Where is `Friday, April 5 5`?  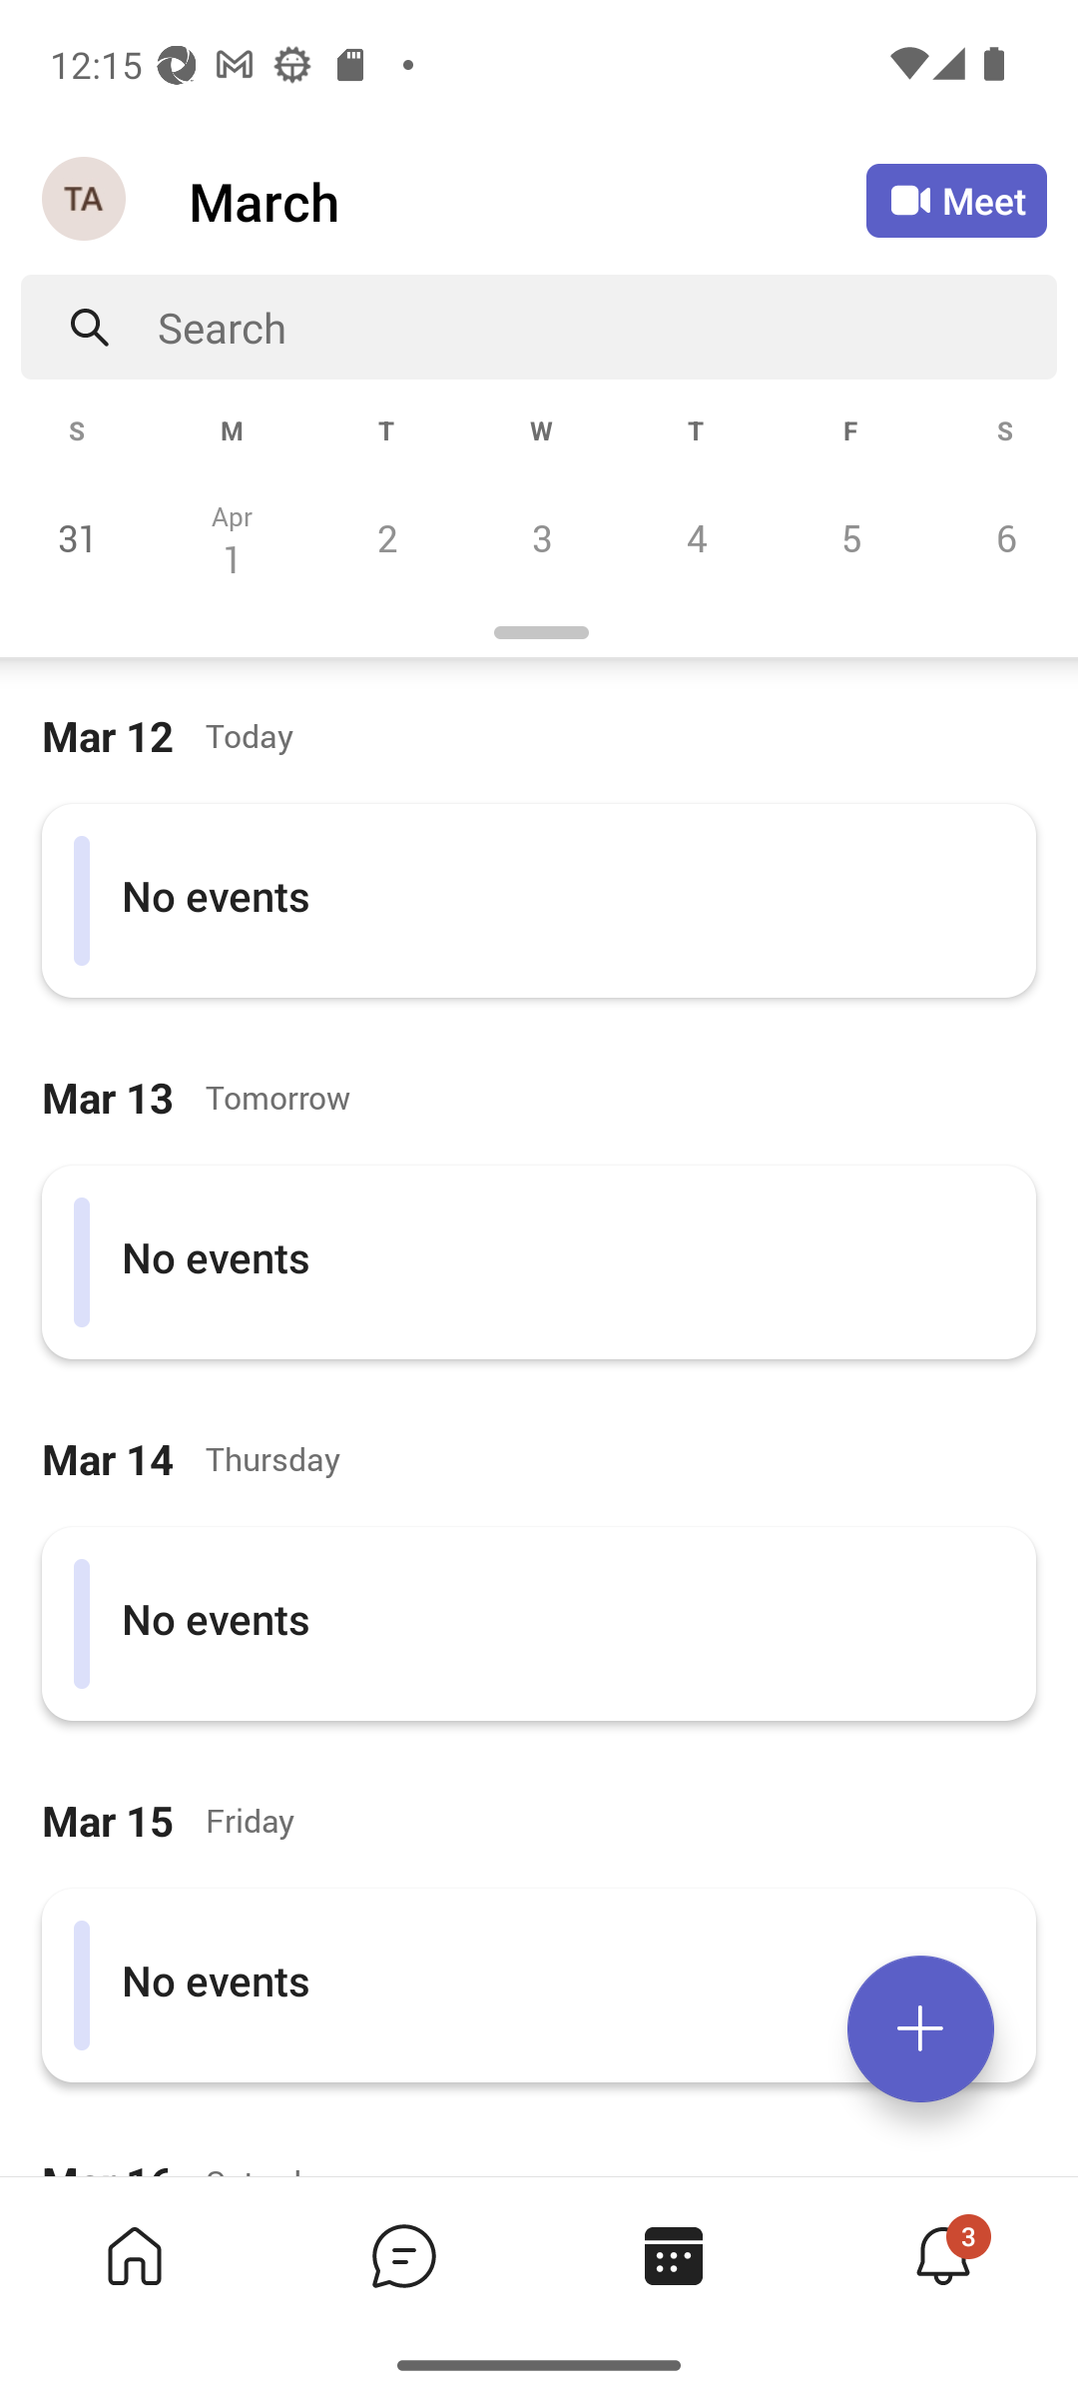
Friday, April 5 5 is located at coordinates (850, 537).